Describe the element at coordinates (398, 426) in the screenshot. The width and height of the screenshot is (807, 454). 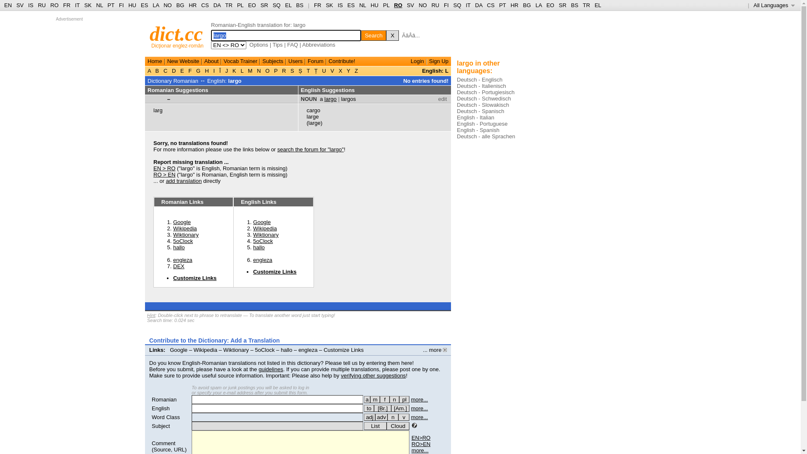
I see `Cloud` at that location.